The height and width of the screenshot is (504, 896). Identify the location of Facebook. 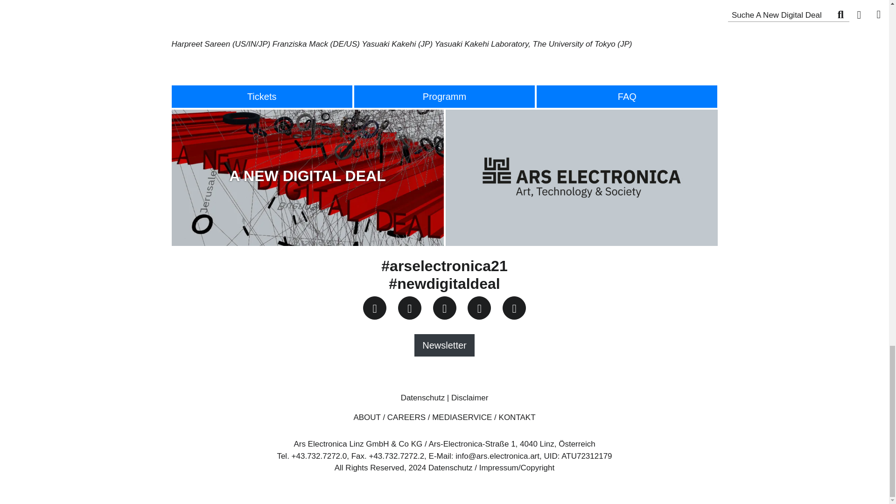
(374, 308).